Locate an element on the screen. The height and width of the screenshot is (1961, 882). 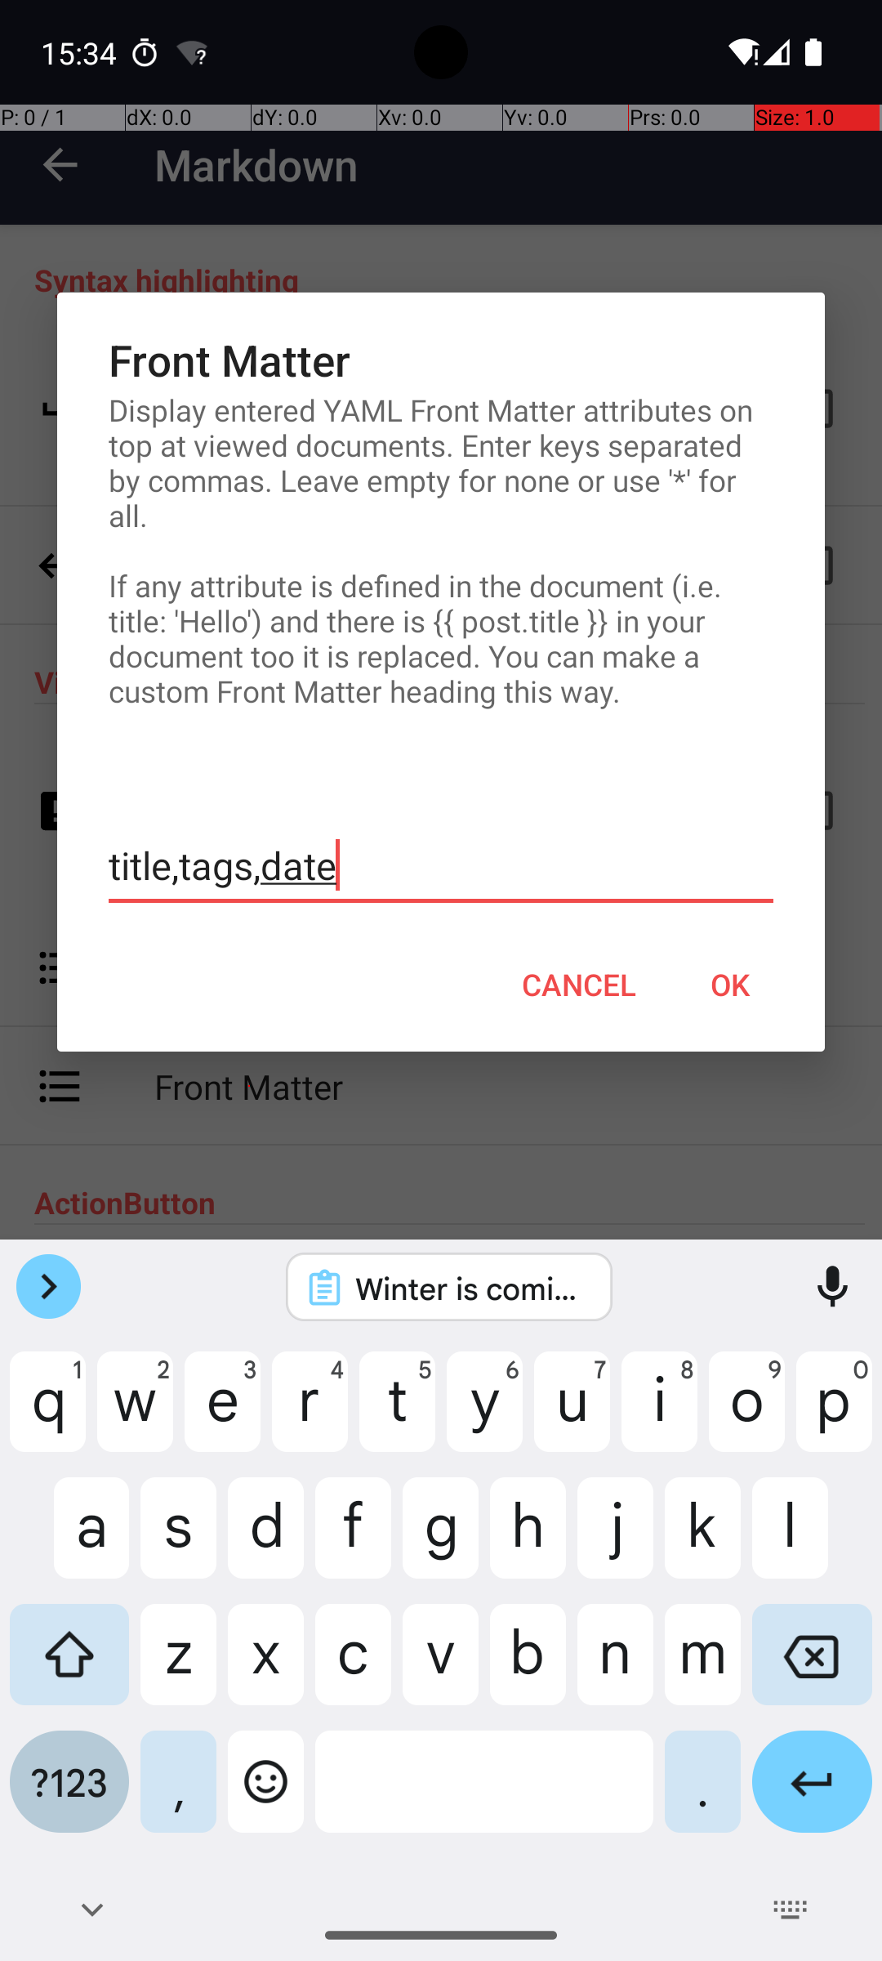
Winter is coming. is located at coordinates (470, 1288).